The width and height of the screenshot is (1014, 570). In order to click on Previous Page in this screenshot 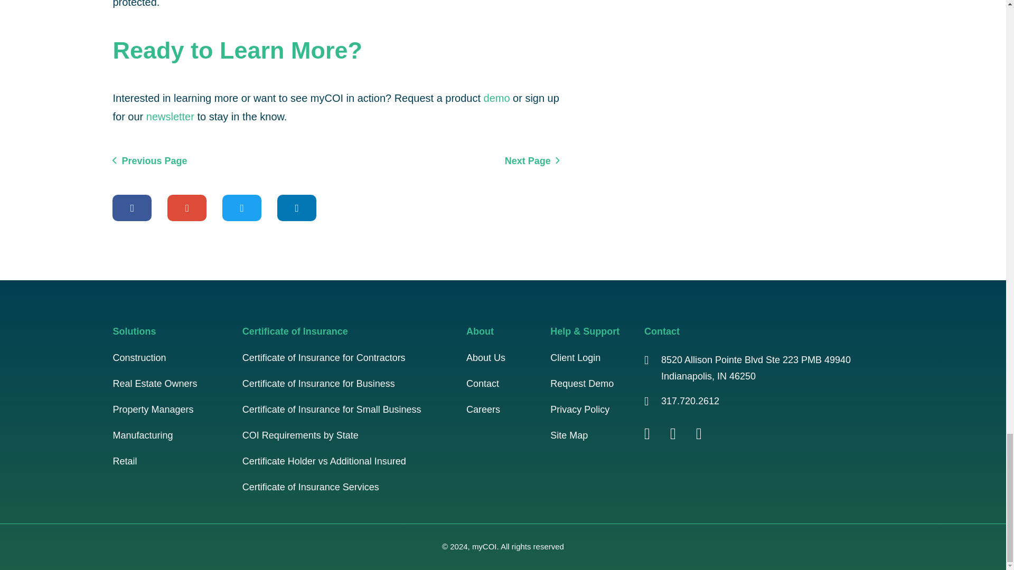, I will do `click(149, 160)`.